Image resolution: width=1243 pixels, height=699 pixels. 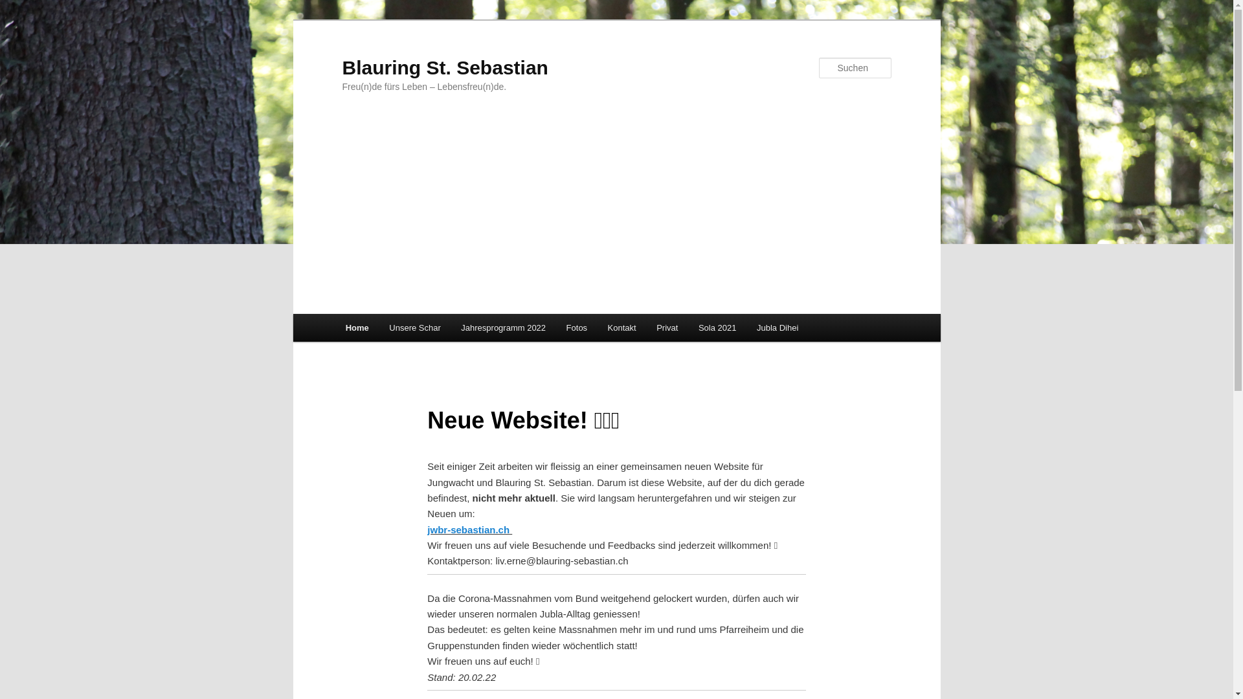 I want to click on Suchen, so click(x=22, y=8).